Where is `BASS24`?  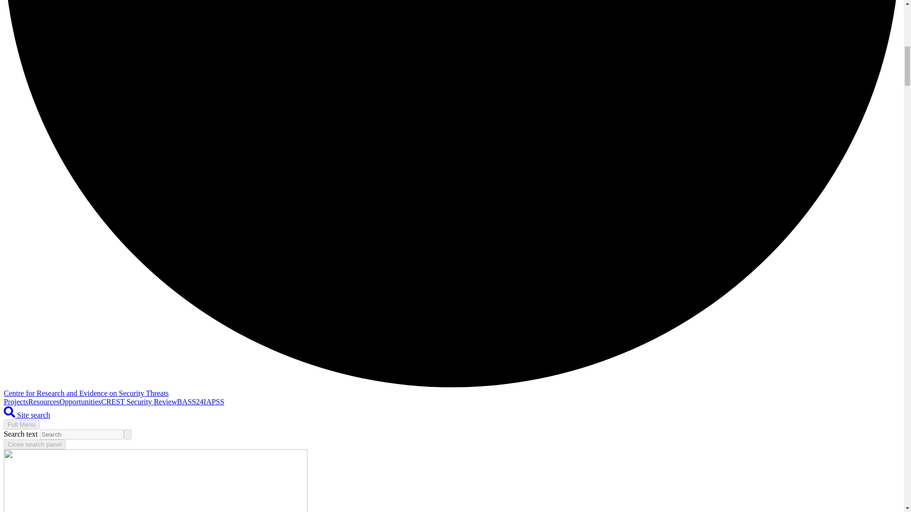 BASS24 is located at coordinates (190, 402).